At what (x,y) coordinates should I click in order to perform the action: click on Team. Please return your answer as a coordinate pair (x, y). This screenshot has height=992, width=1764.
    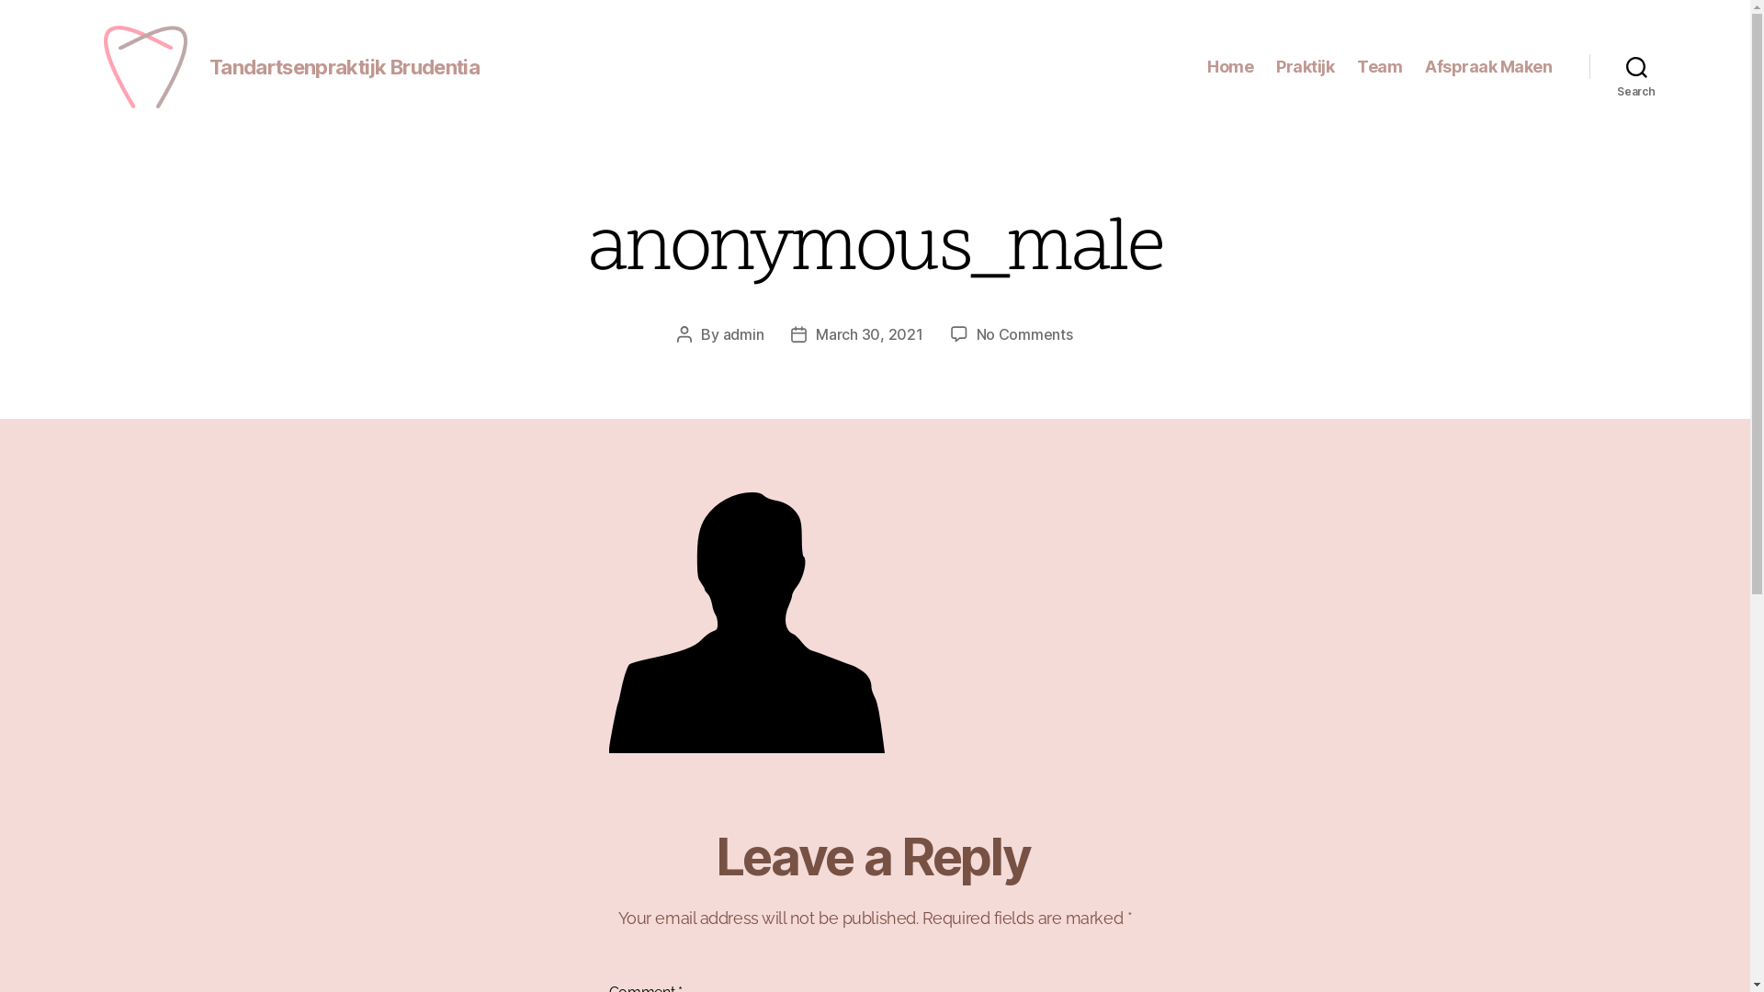
    Looking at the image, I should click on (1380, 67).